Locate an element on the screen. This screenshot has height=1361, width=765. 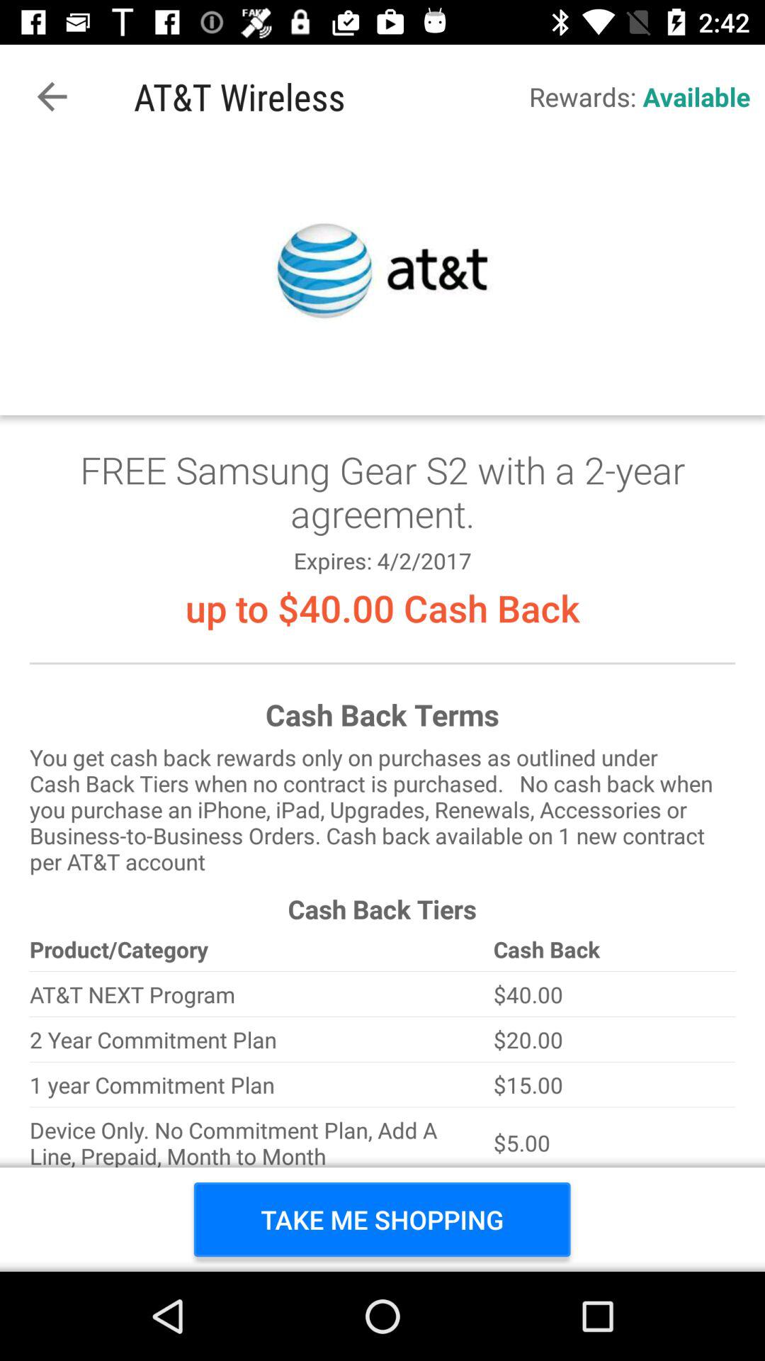
press app to the left of at&t wireless is located at coordinates (52, 96).